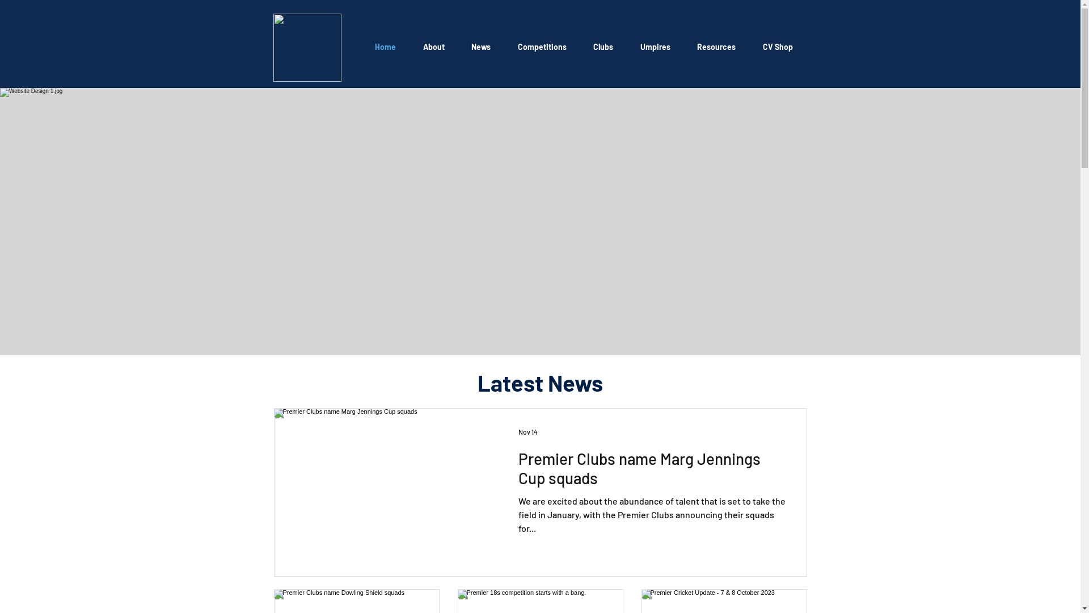 The height and width of the screenshot is (613, 1089). I want to click on About, so click(434, 47).